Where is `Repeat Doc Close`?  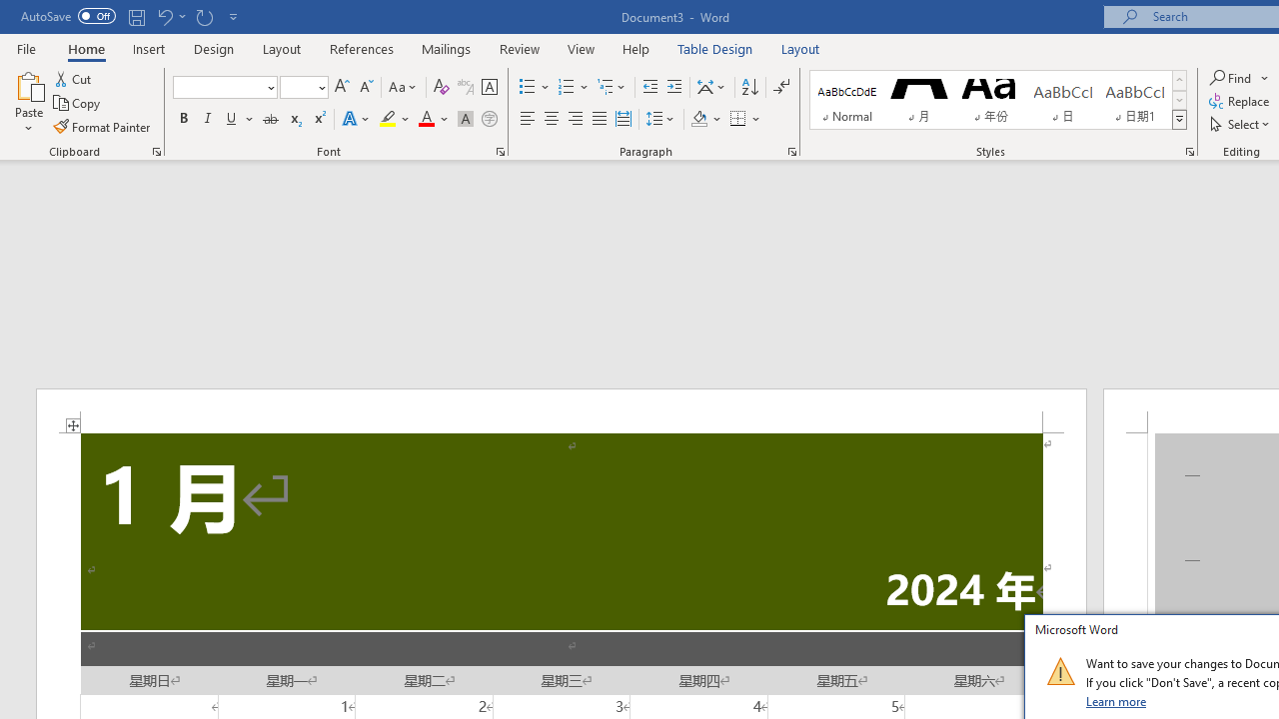 Repeat Doc Close is located at coordinates (204, 16).